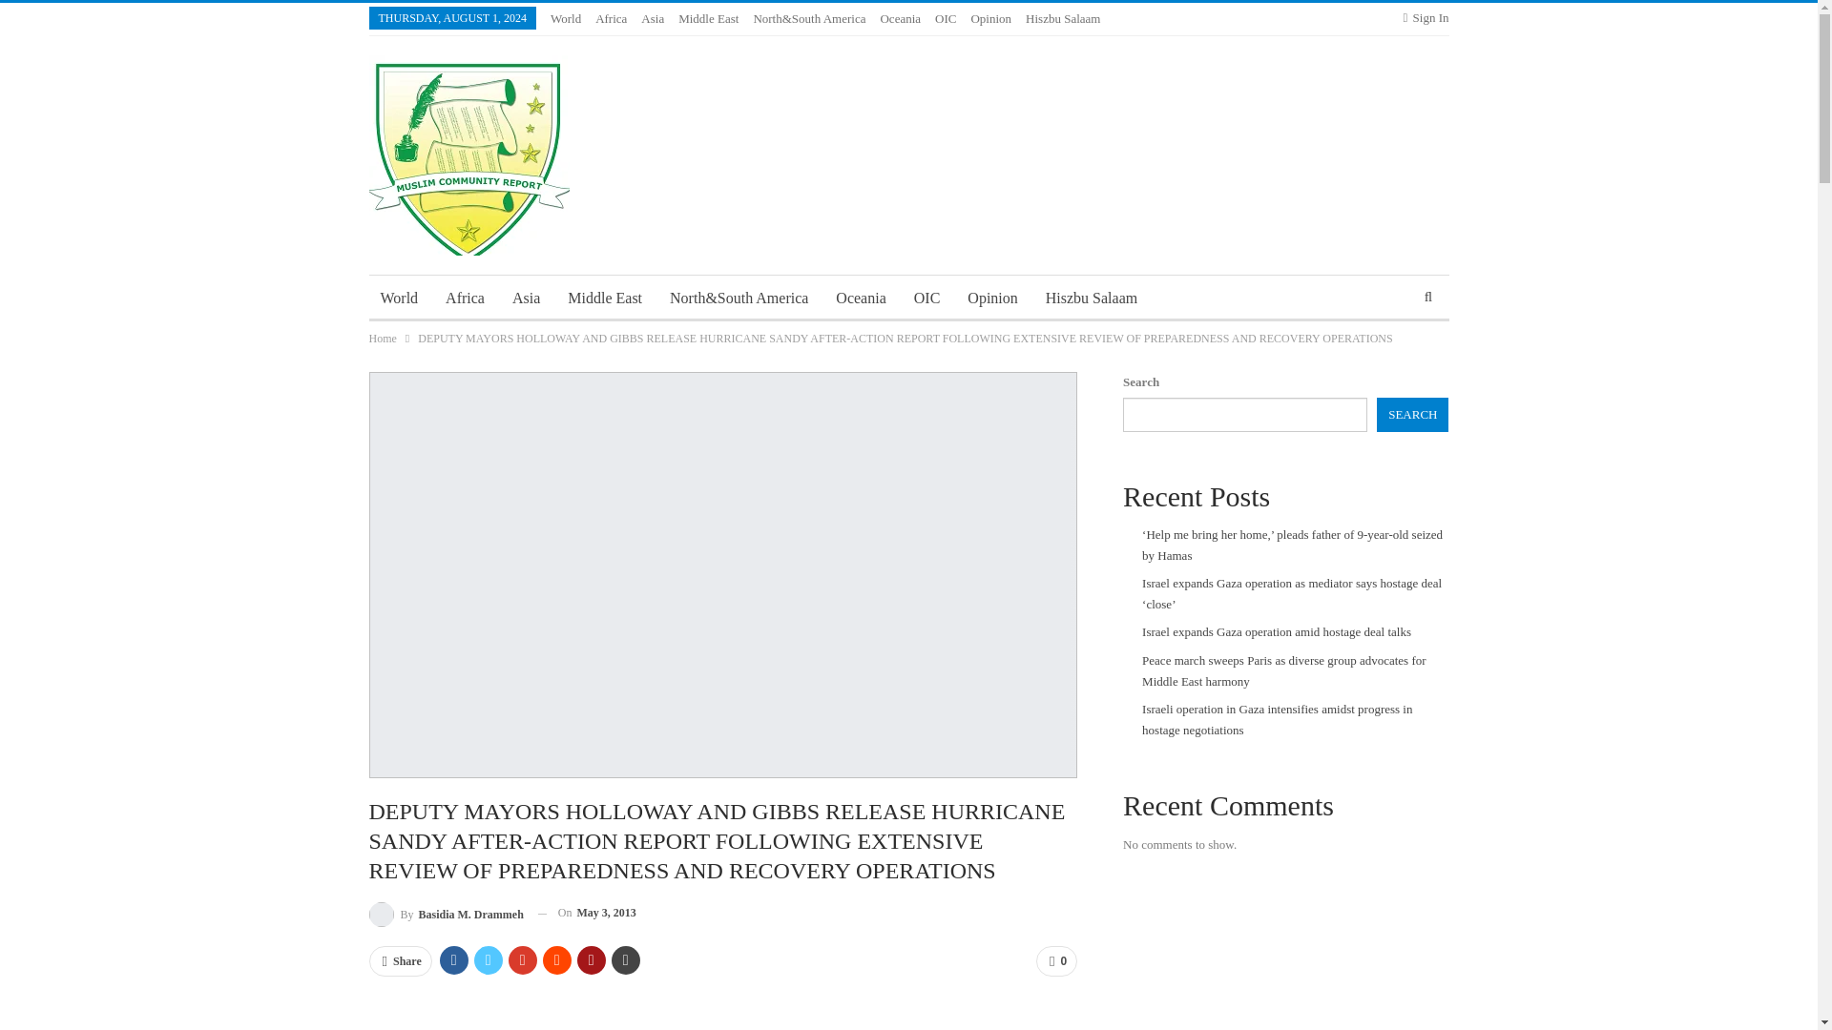  What do you see at coordinates (525, 298) in the screenshot?
I see `Asia` at bounding box center [525, 298].